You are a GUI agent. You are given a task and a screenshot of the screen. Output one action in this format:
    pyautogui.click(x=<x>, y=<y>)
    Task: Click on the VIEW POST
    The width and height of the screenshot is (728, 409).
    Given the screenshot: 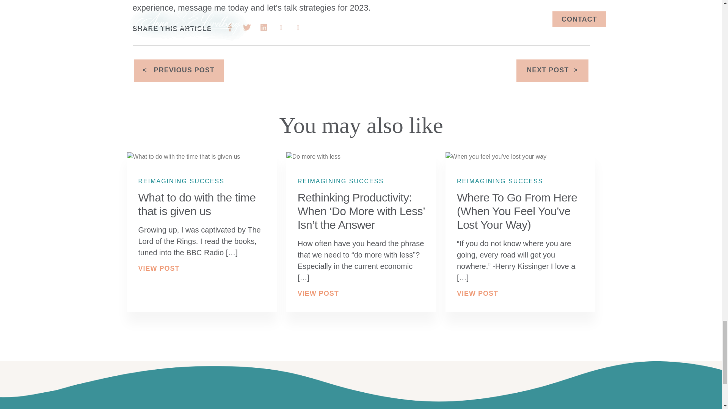 What is the action you would take?
    pyautogui.click(x=158, y=268)
    